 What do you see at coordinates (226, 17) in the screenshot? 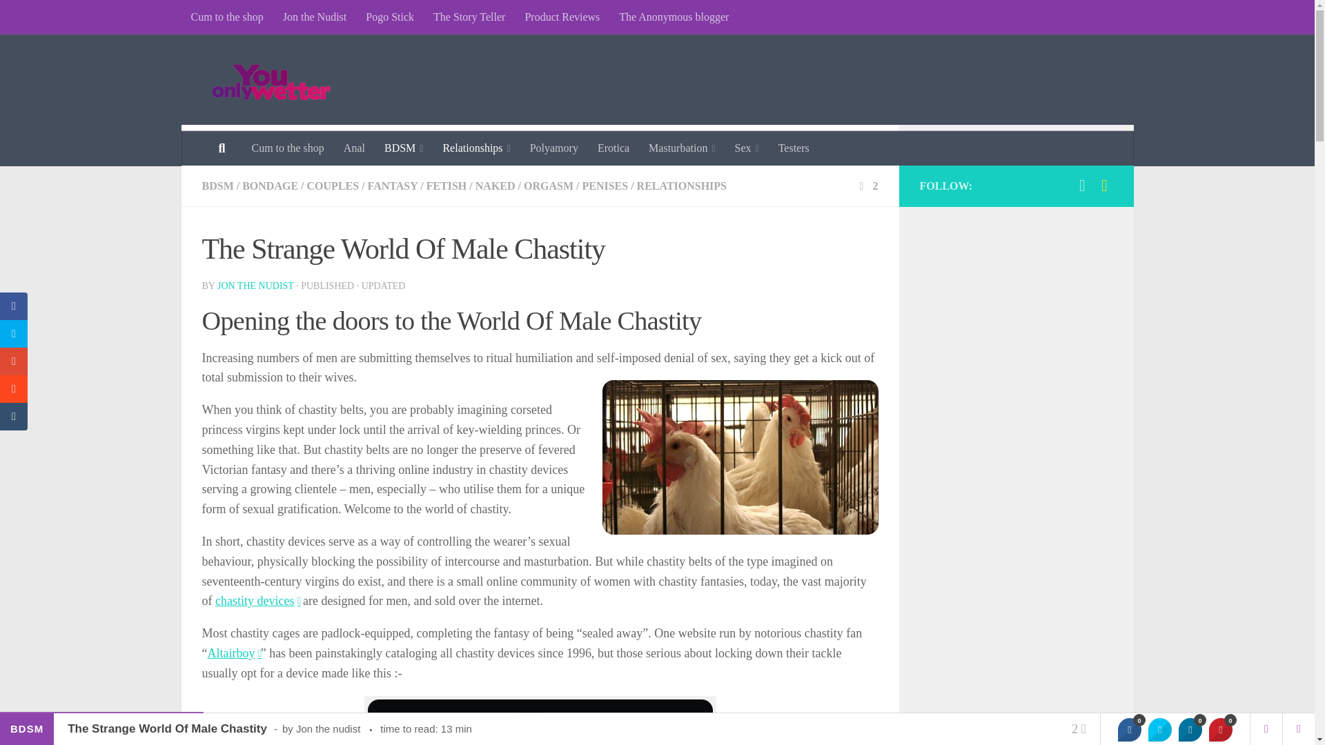
I see `Cum to the shop` at bounding box center [226, 17].